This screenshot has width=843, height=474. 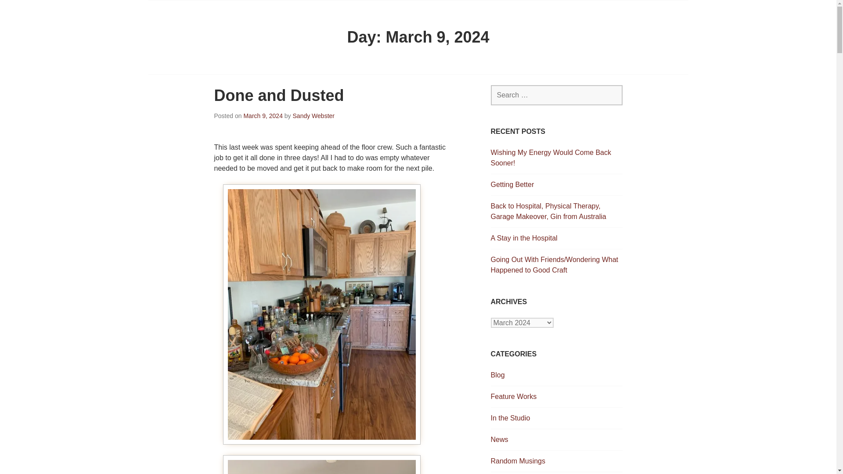 What do you see at coordinates (499, 439) in the screenshot?
I see `News` at bounding box center [499, 439].